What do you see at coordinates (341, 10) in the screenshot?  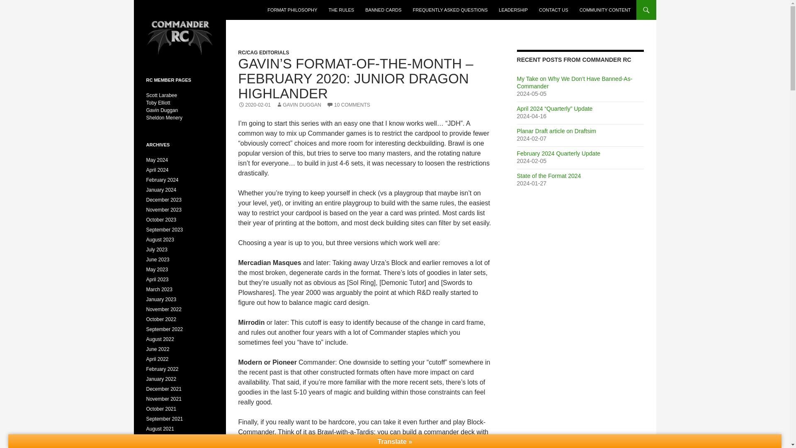 I see `THE RULES` at bounding box center [341, 10].